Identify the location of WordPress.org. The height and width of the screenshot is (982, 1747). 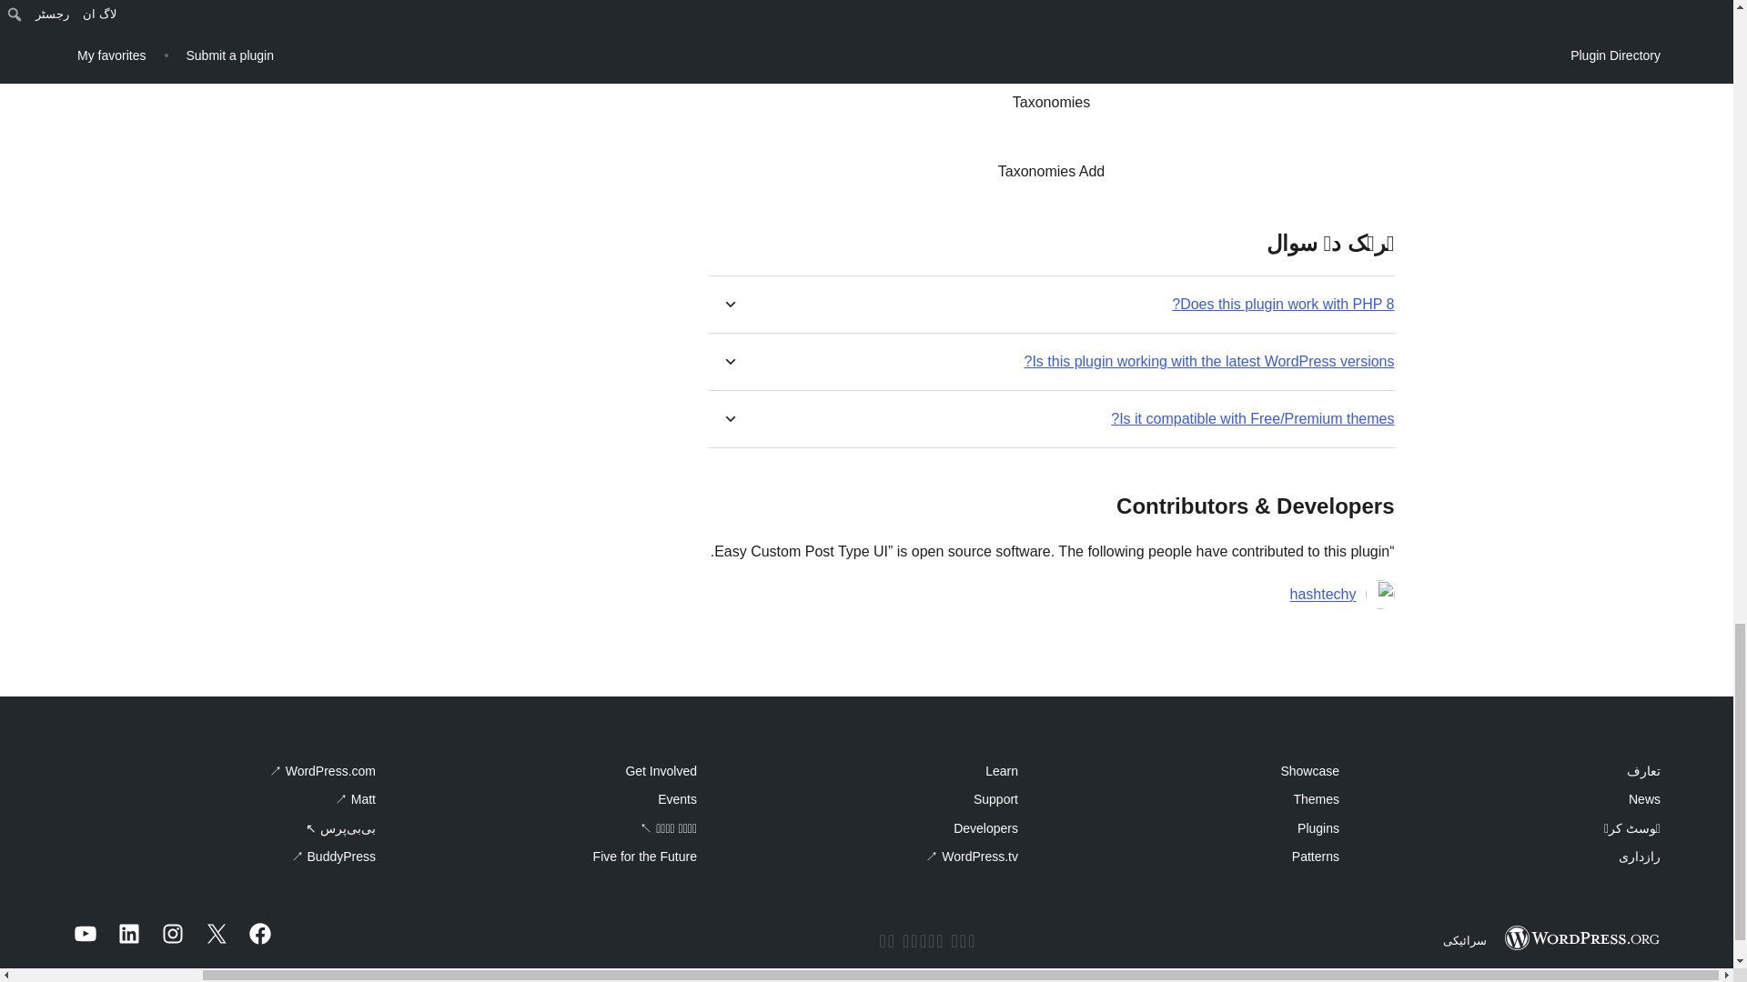
(1581, 938).